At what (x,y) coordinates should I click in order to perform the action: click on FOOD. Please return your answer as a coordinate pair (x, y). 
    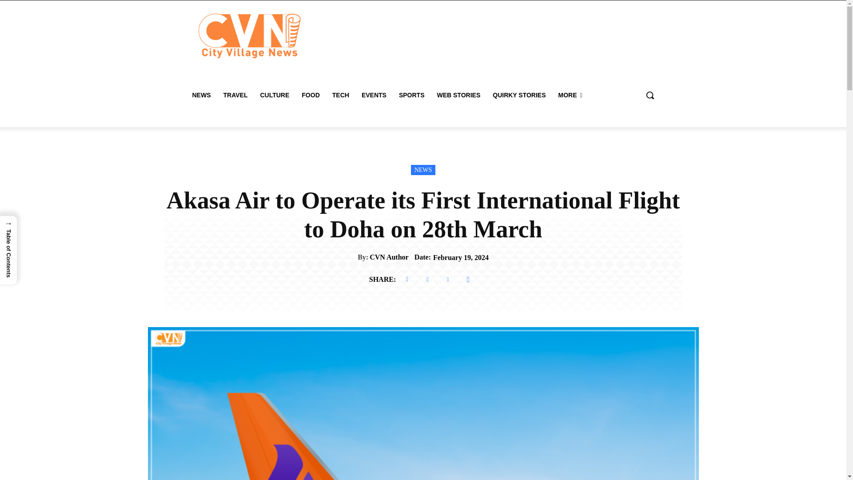
    Looking at the image, I should click on (310, 95).